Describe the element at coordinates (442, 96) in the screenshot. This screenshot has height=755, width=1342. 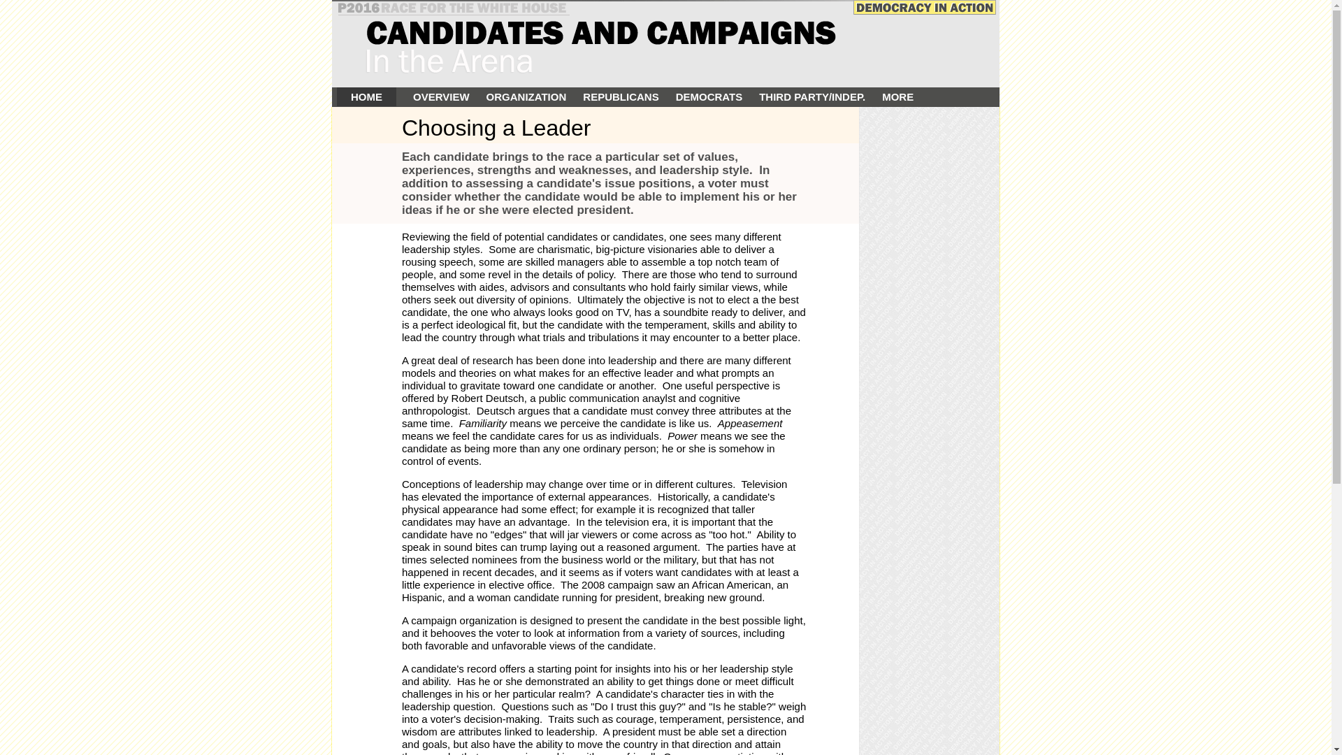
I see `OVERVIEW` at that location.